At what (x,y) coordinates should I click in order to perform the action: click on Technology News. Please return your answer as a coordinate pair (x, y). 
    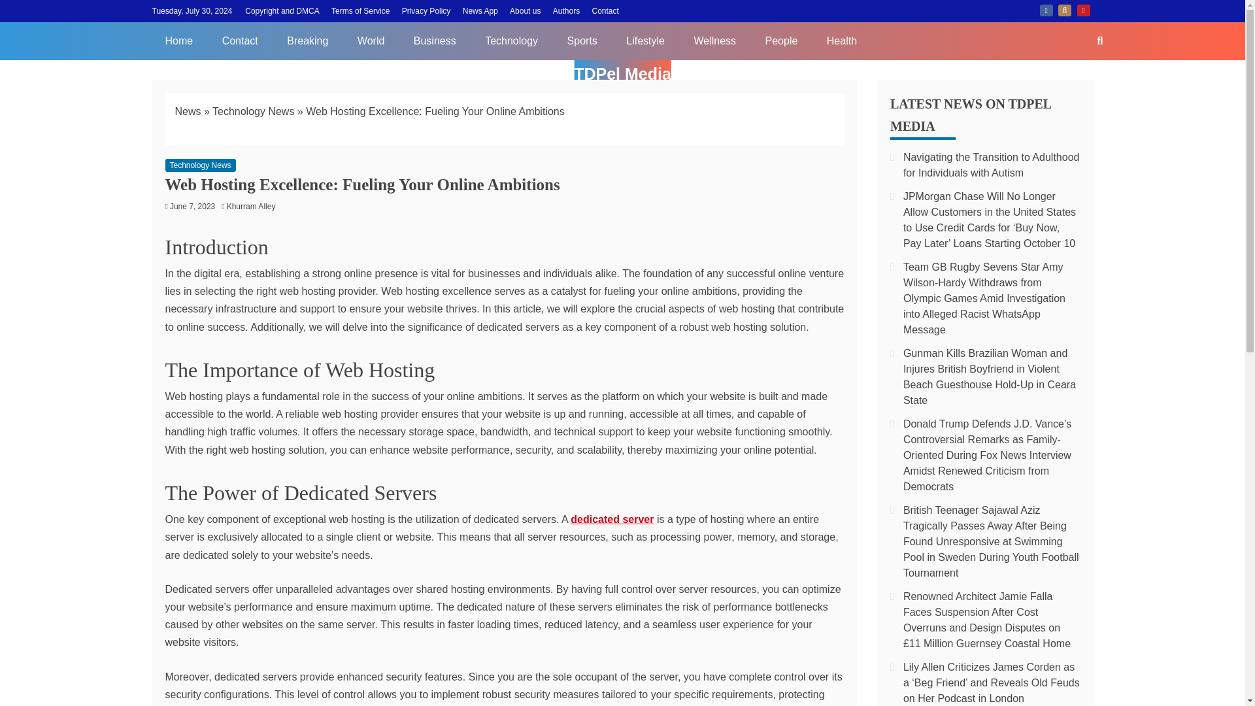
    Looking at the image, I should click on (252, 111).